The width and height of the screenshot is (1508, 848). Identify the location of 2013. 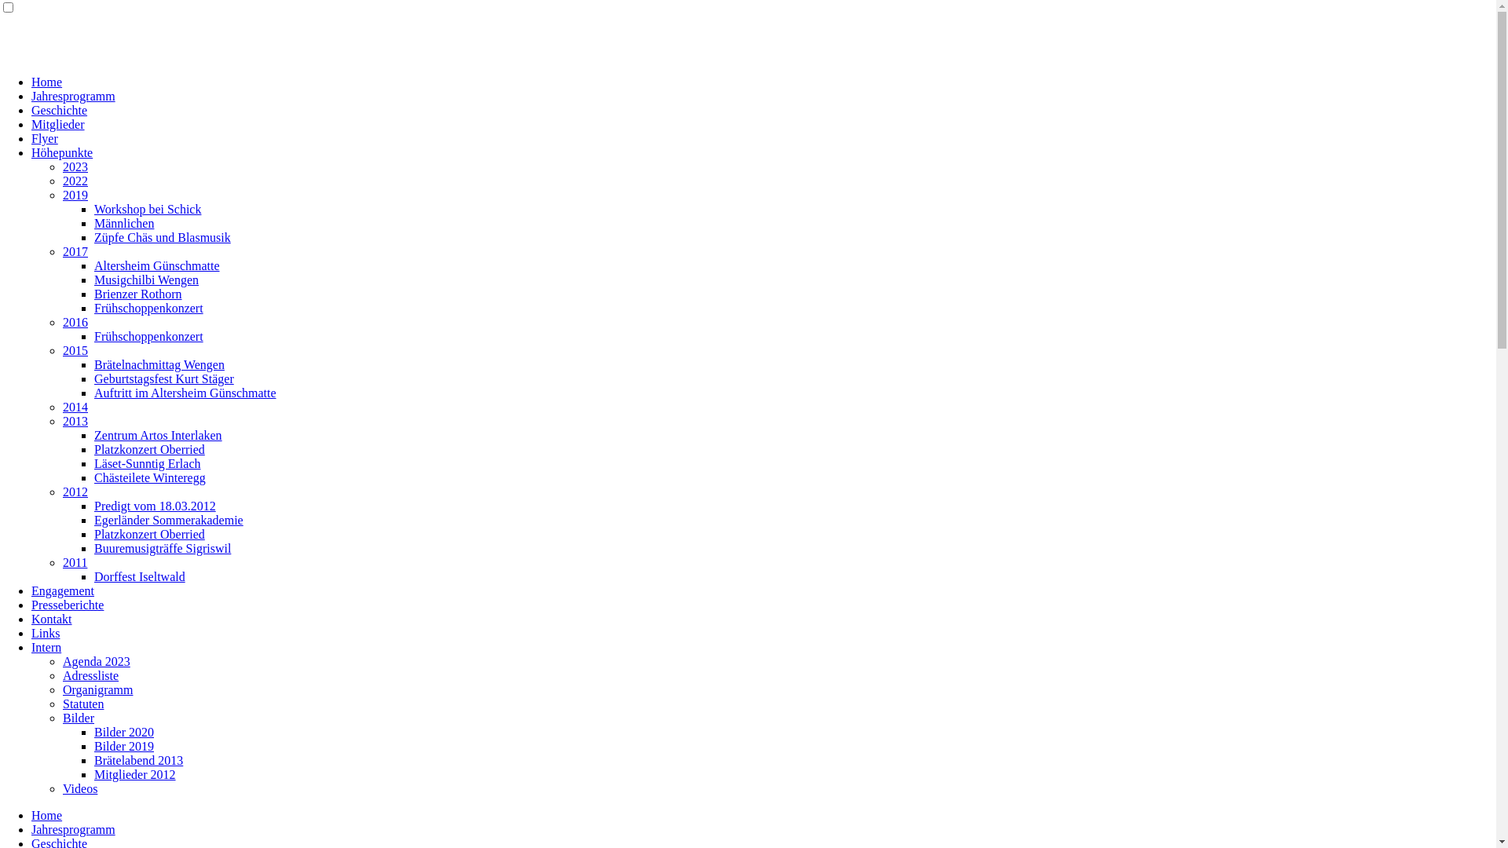
(75, 421).